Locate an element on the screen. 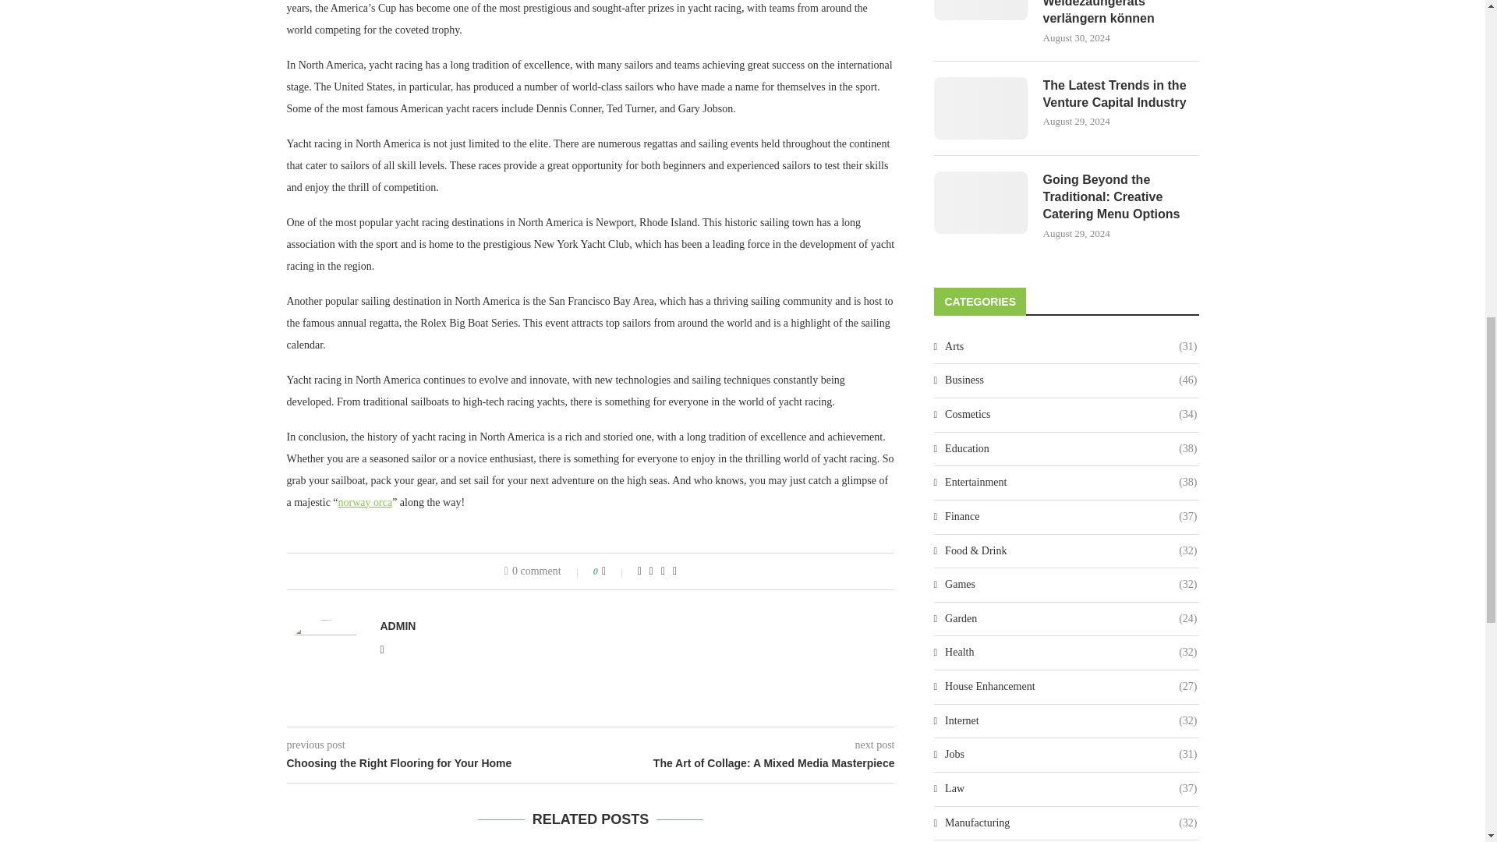  norway orca is located at coordinates (365, 502).